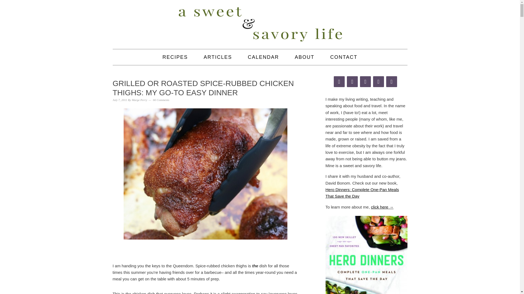 Image resolution: width=524 pixels, height=294 pixels. What do you see at coordinates (344, 57) in the screenshot?
I see `CONTACT` at bounding box center [344, 57].